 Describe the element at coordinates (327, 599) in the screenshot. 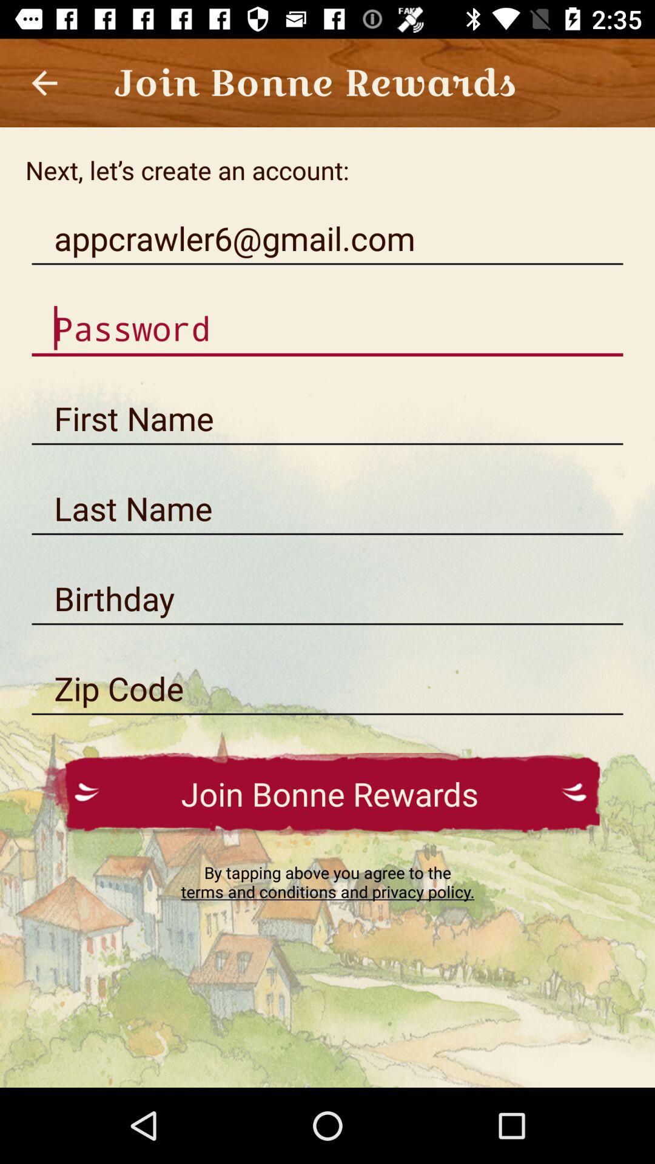

I see `select birthday field` at that location.